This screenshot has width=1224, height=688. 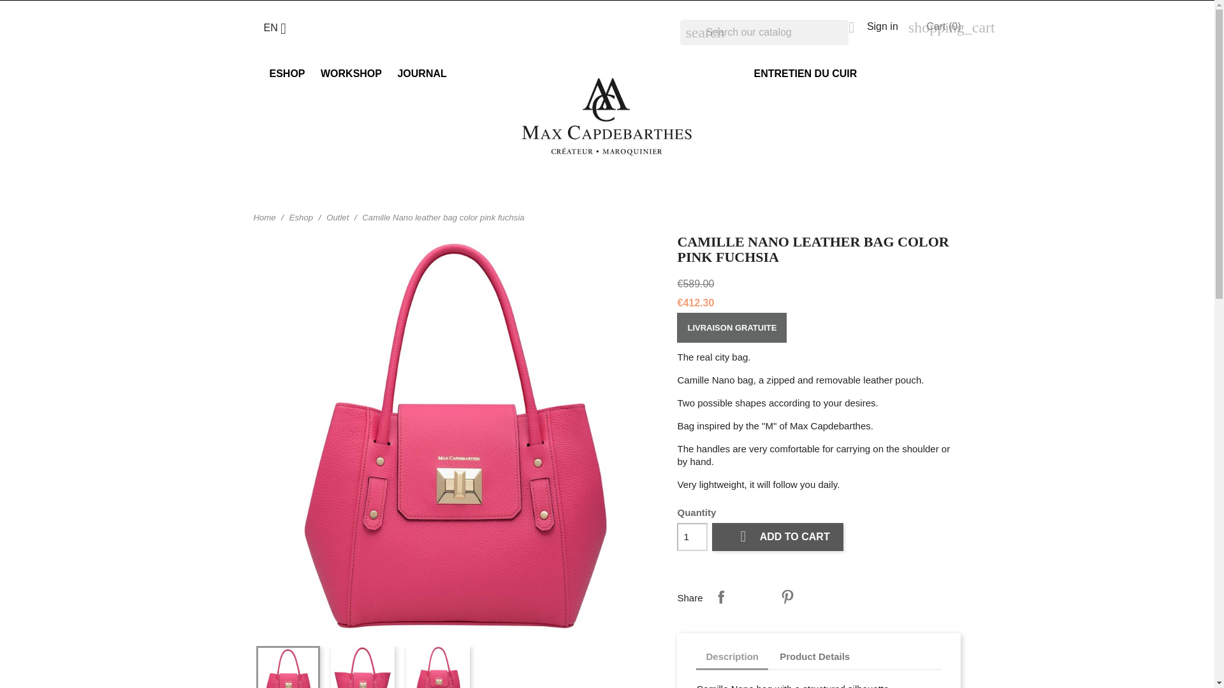 I want to click on Share, so click(x=720, y=596).